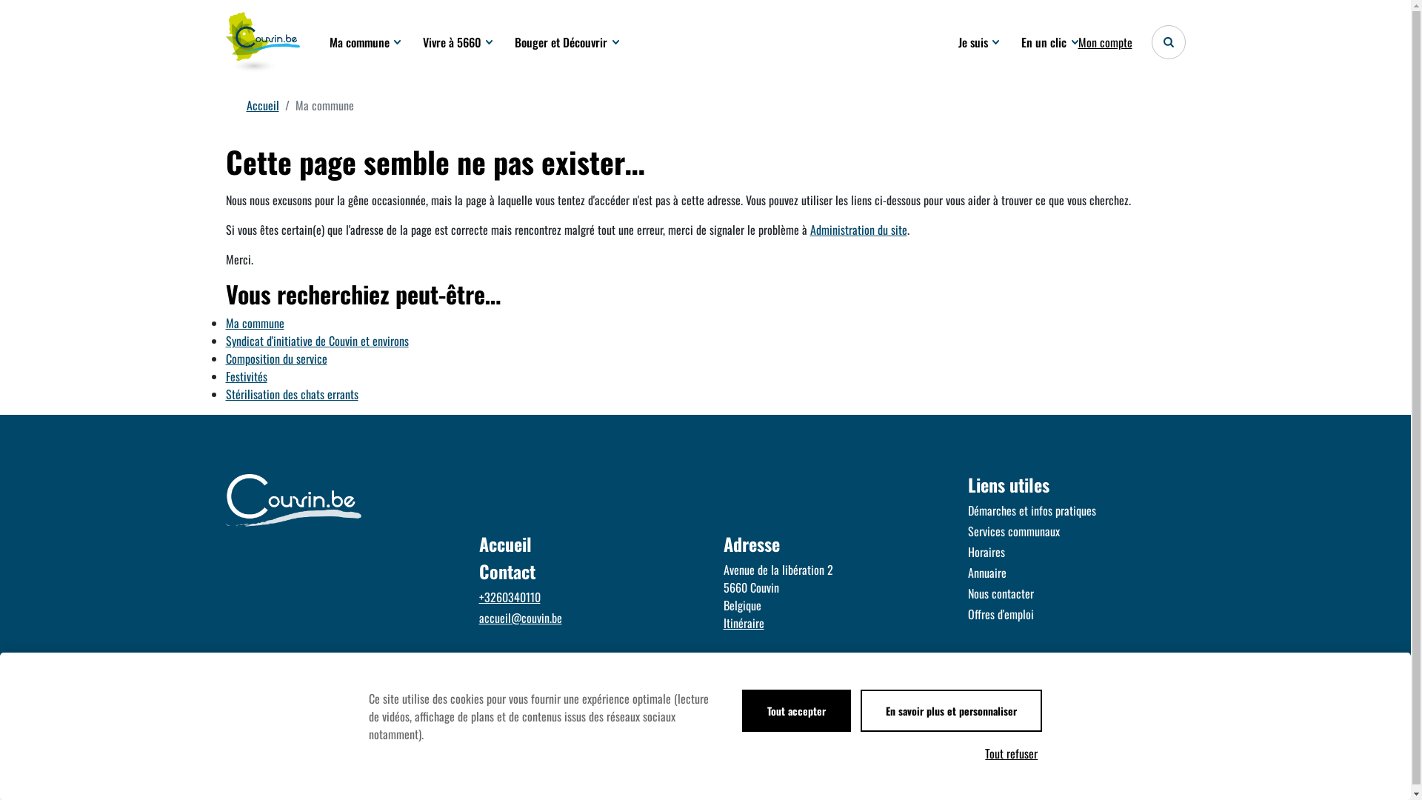  What do you see at coordinates (1168, 42) in the screenshot?
I see `Rechercher` at bounding box center [1168, 42].